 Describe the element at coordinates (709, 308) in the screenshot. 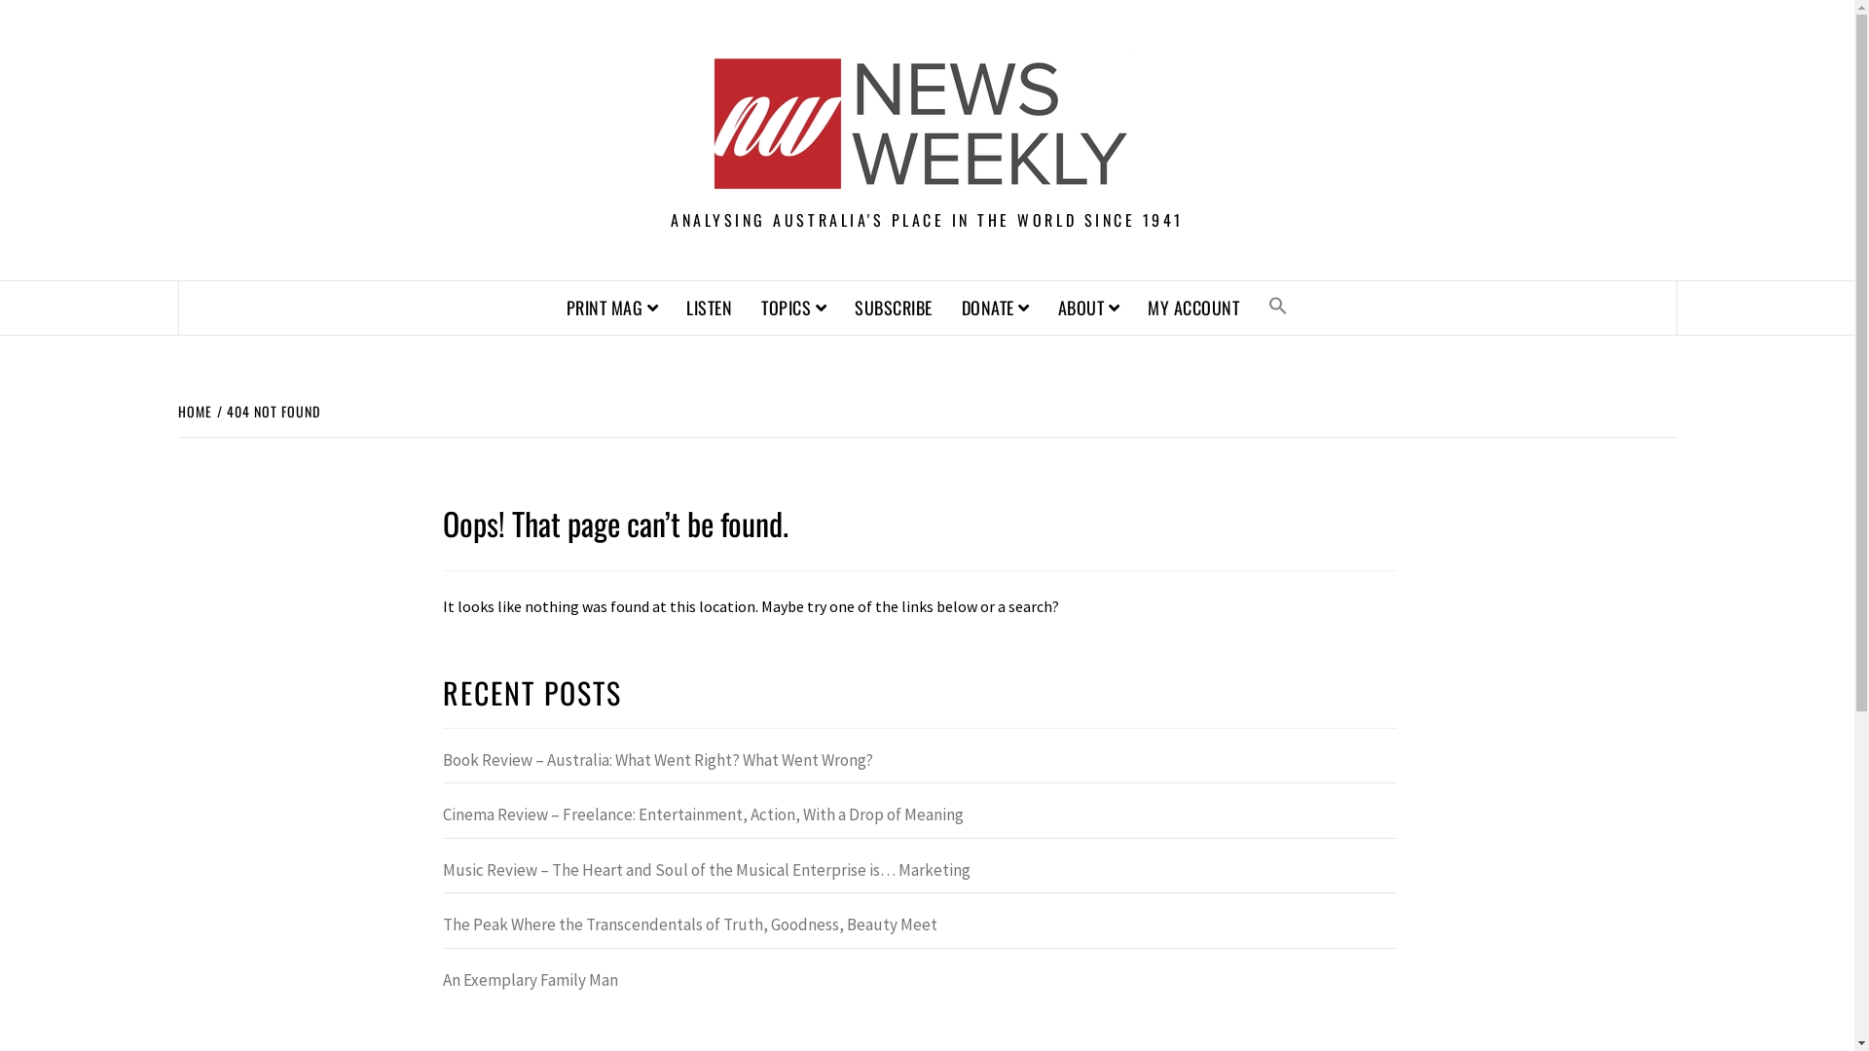

I see `LISTEN` at that location.